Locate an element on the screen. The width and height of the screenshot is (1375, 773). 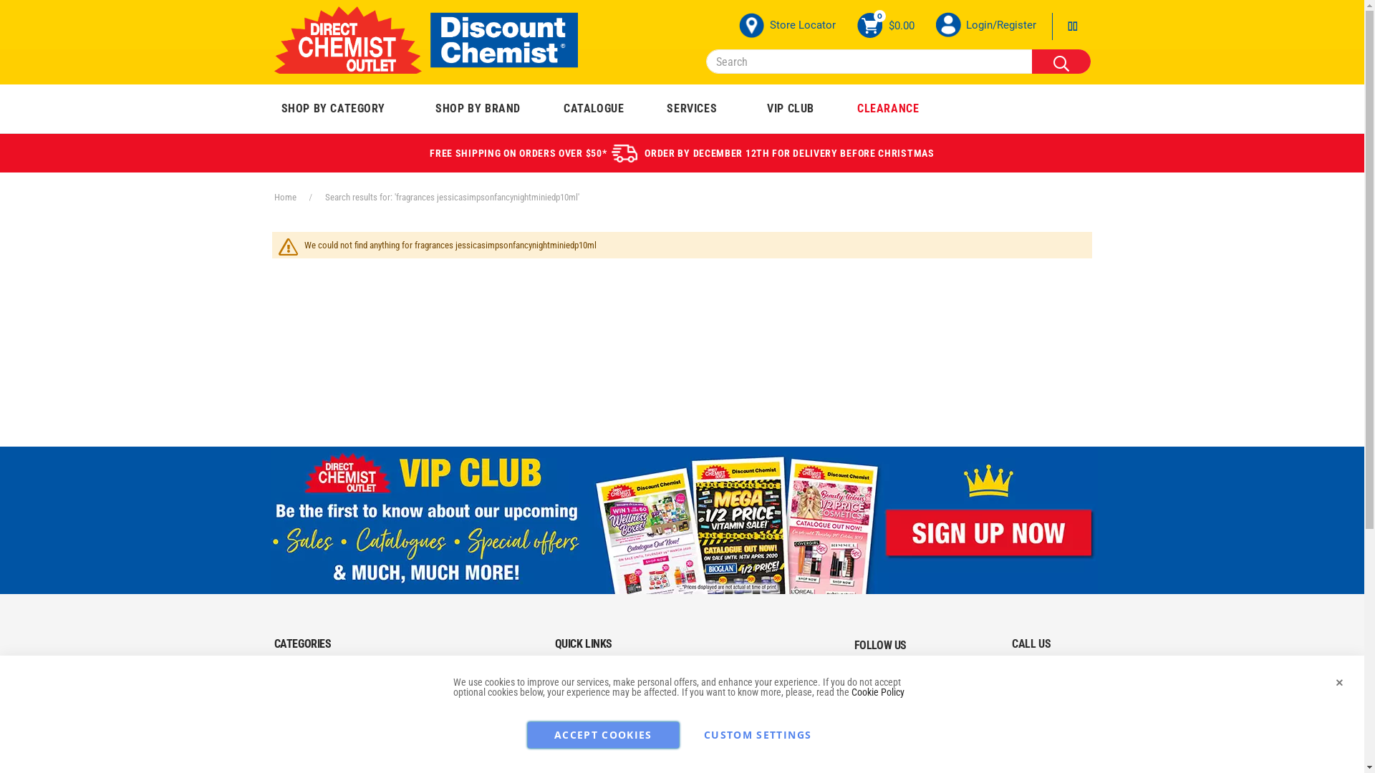
CUSTOM SETTINGS is located at coordinates (758, 735).